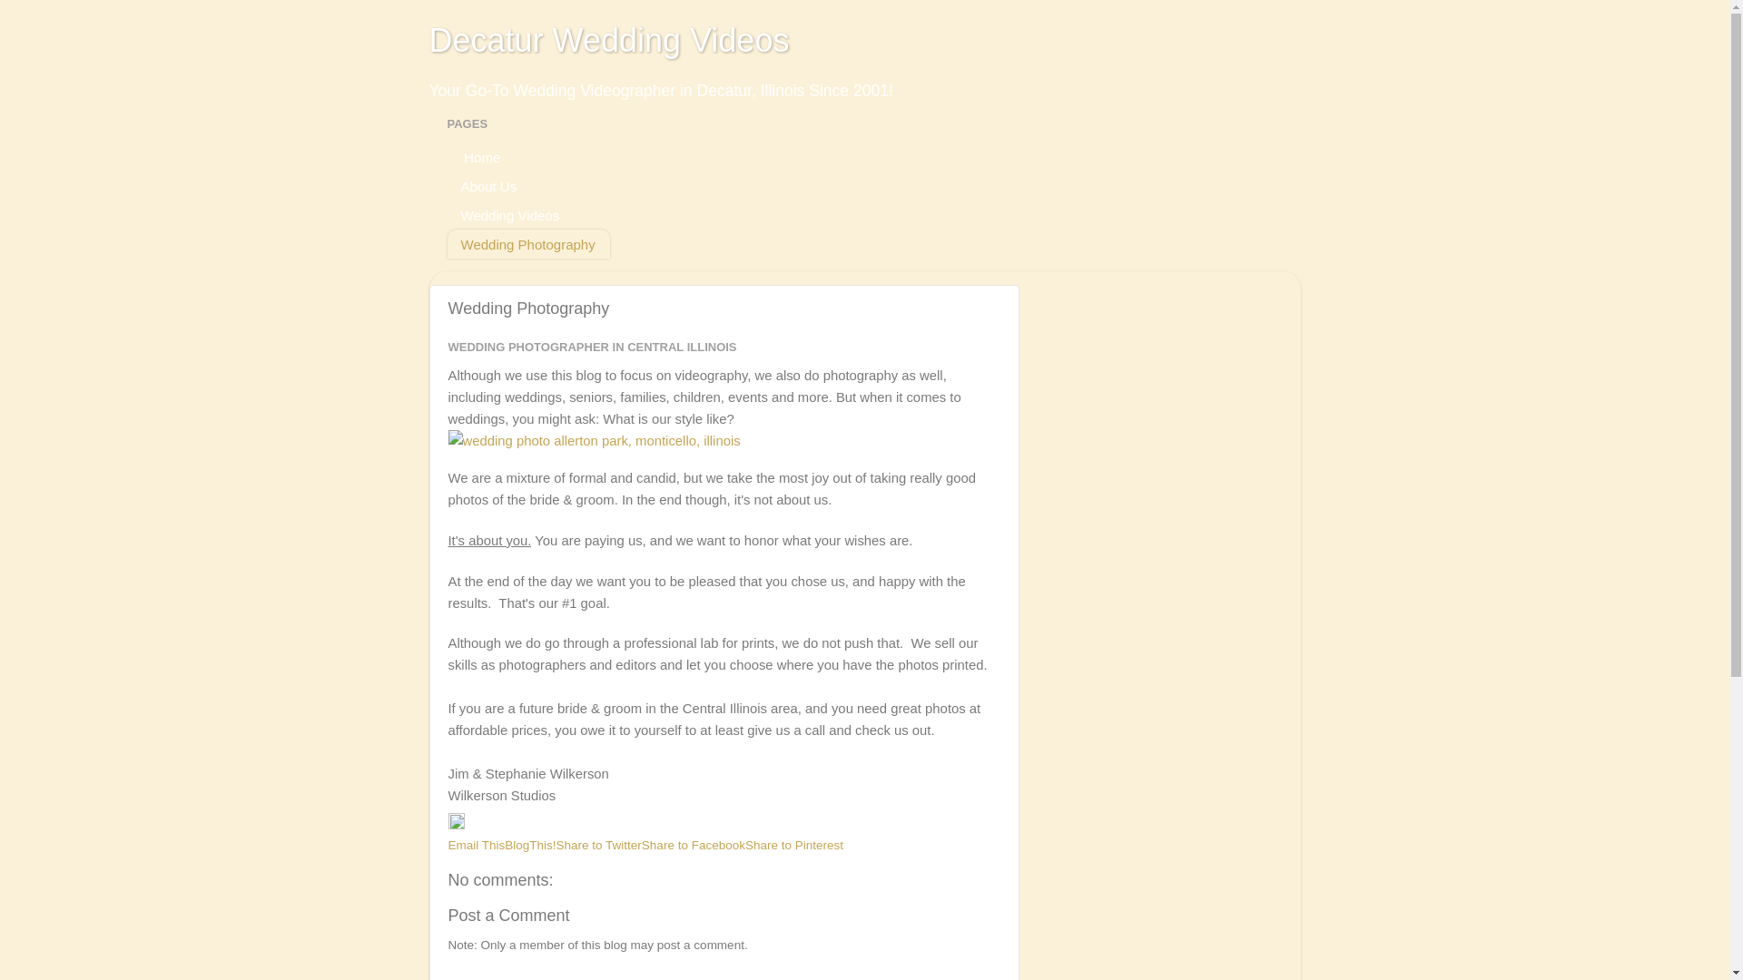 The image size is (1743, 980). I want to click on About Us, so click(488, 186).